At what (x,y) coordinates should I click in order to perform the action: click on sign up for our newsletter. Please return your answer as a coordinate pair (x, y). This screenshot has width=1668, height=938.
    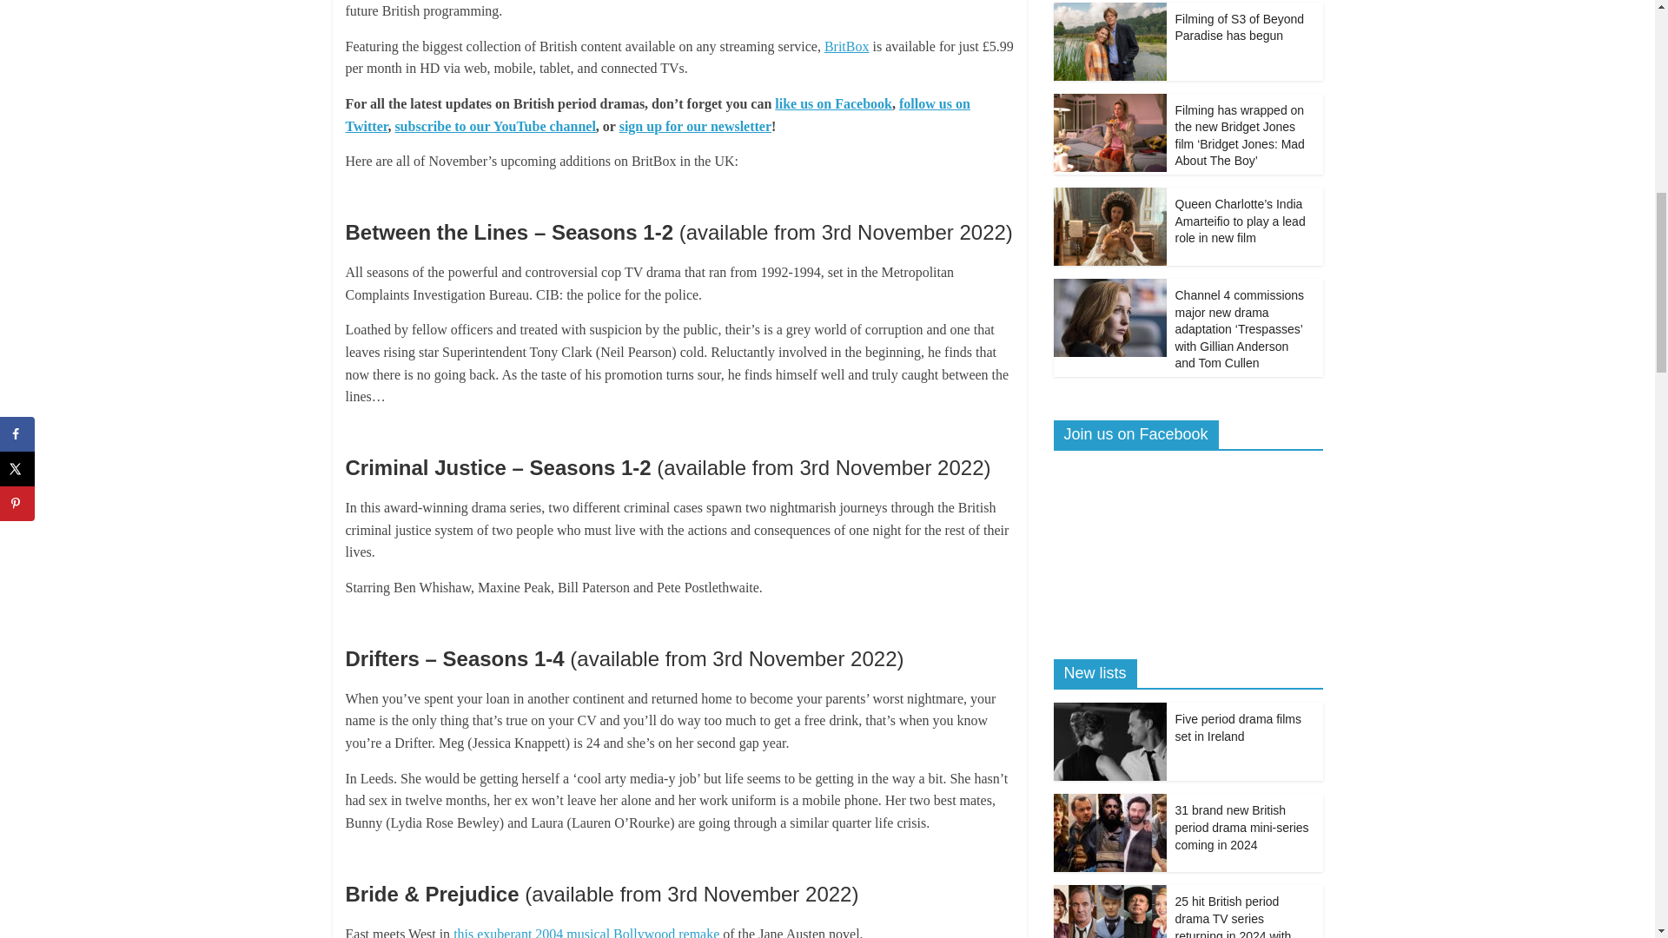
    Looking at the image, I should click on (695, 127).